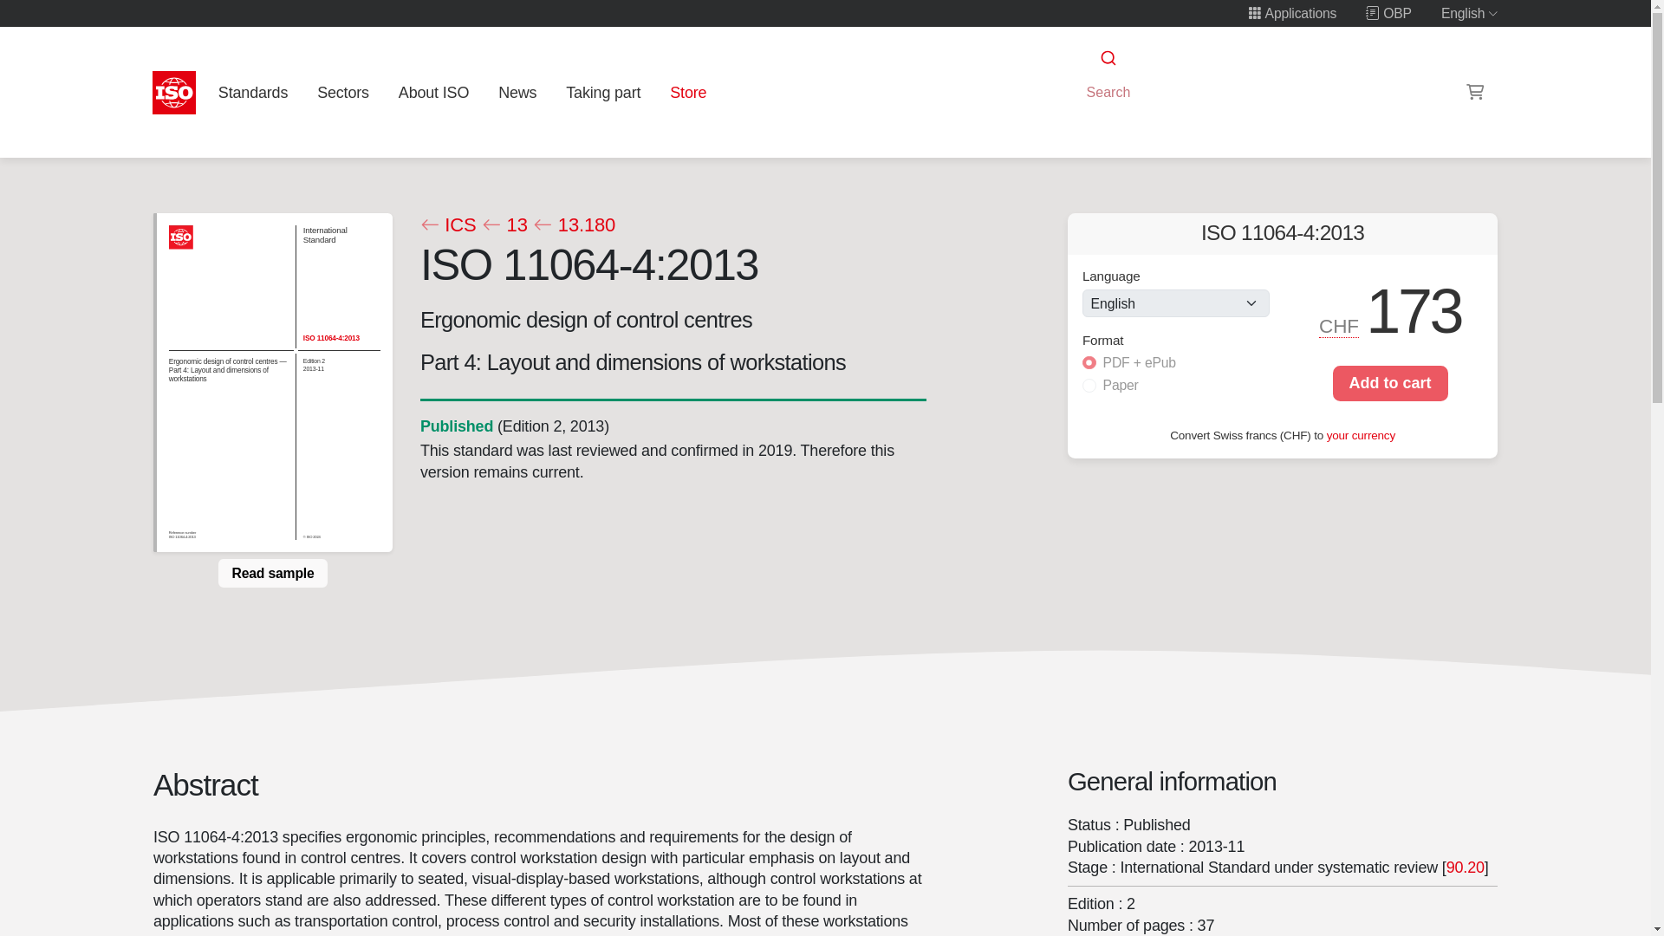 The image size is (1664, 936). Describe the element at coordinates (1465, 867) in the screenshot. I see `90.20` at that location.